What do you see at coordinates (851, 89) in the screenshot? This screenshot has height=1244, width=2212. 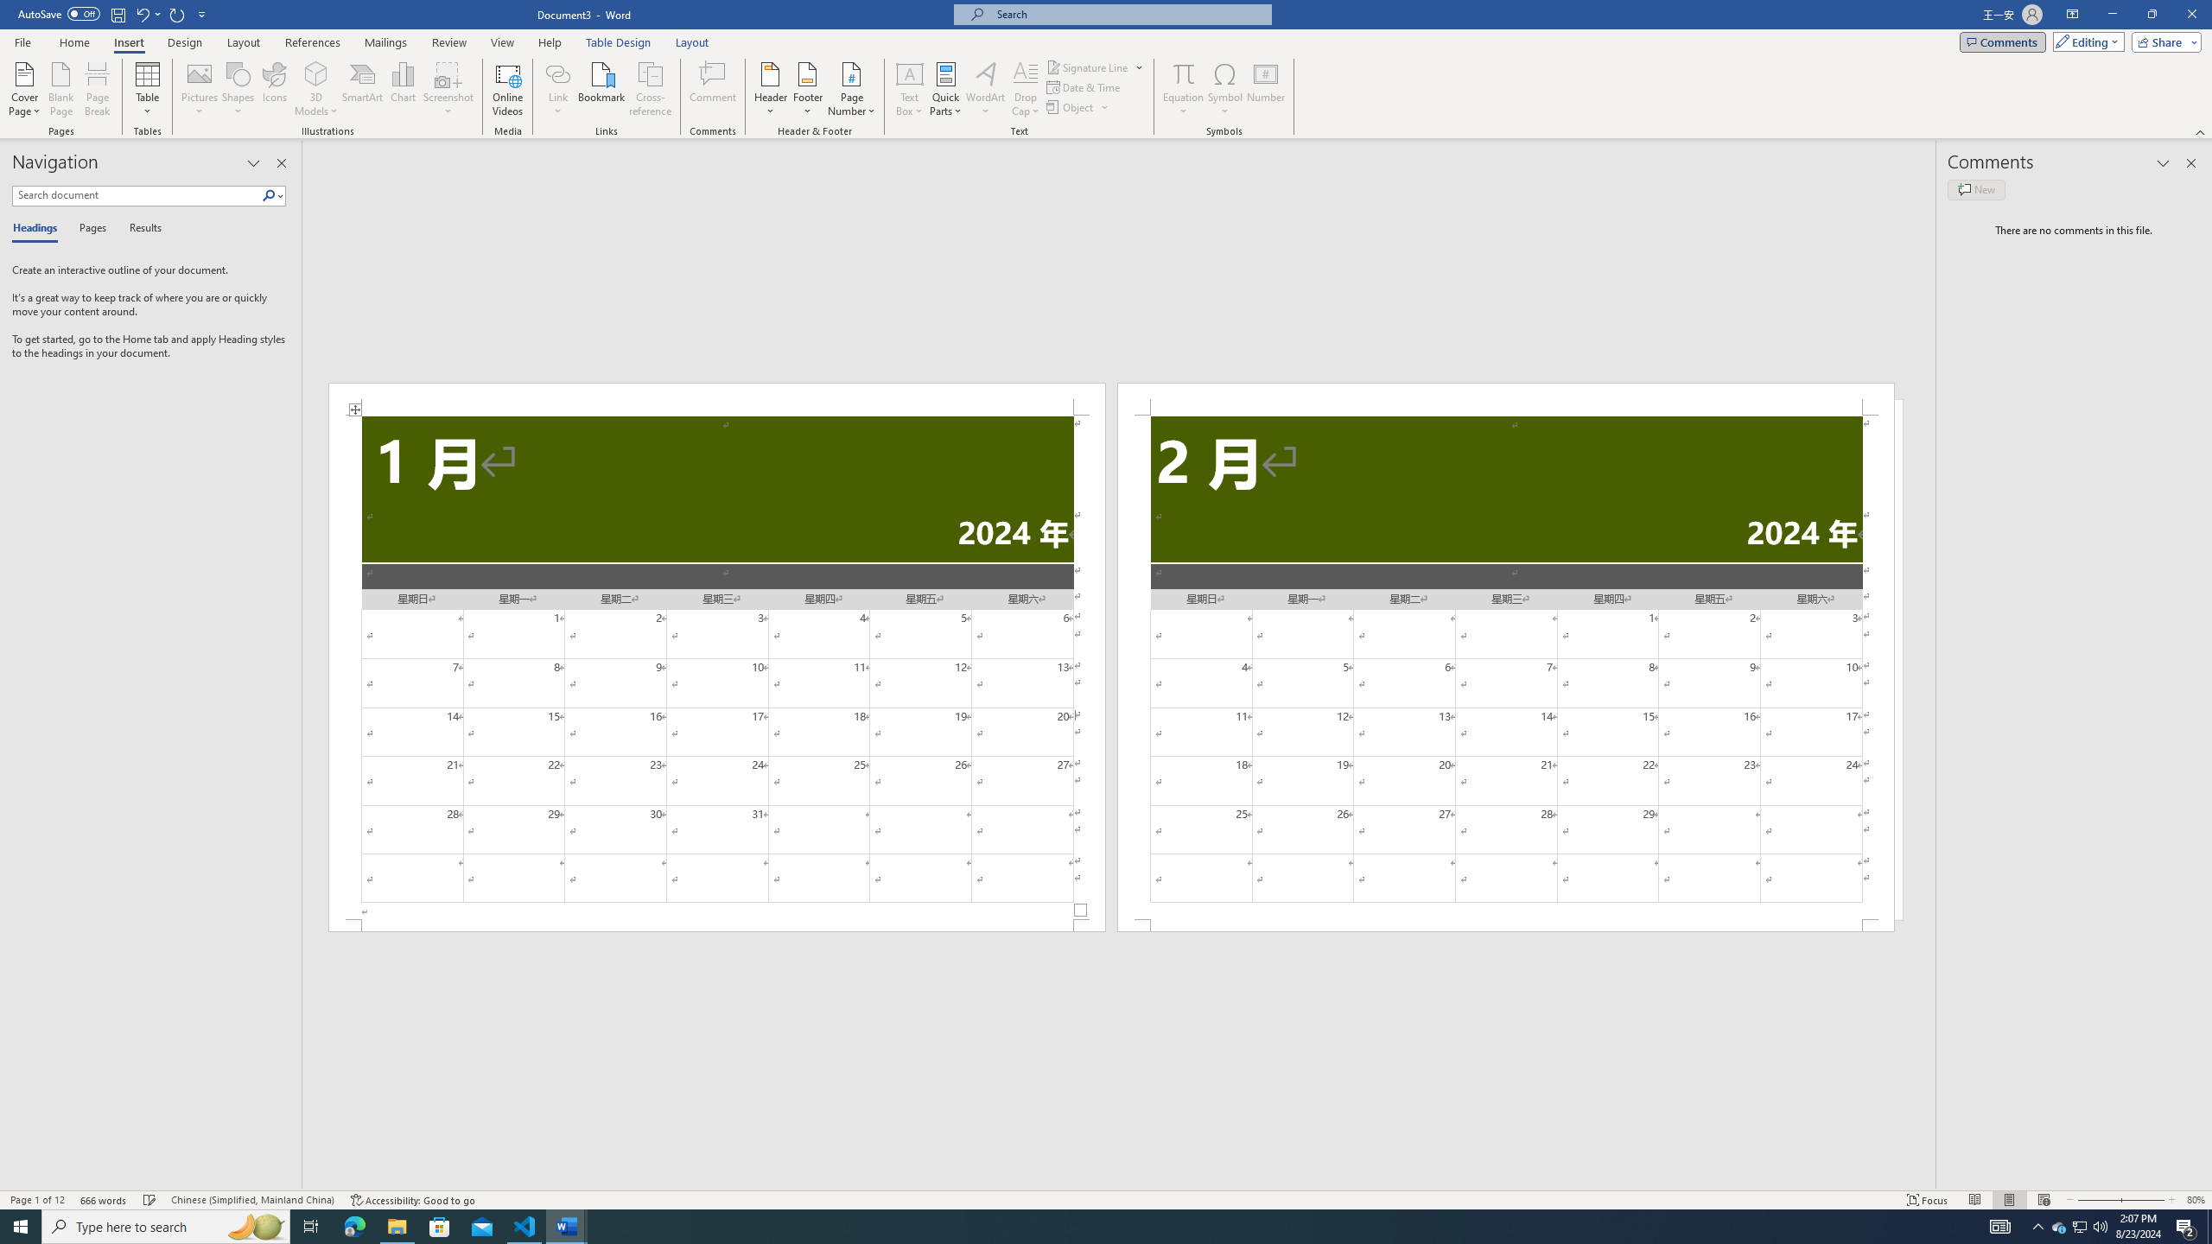 I see `Page Number` at bounding box center [851, 89].